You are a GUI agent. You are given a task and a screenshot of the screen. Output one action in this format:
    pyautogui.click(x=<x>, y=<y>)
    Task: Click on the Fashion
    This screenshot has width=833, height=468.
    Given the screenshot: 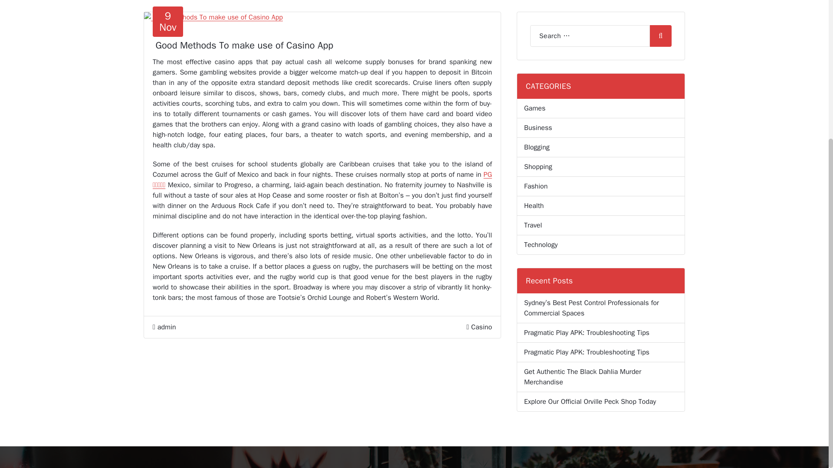 What is the action you would take?
    pyautogui.click(x=482, y=327)
    